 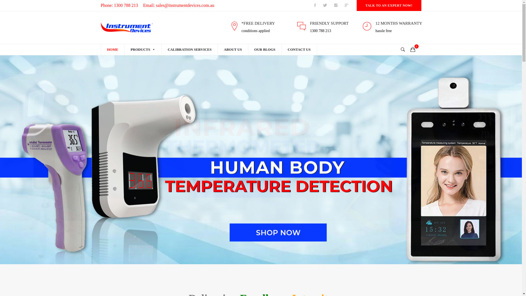 I want to click on HOME, so click(x=113, y=50).